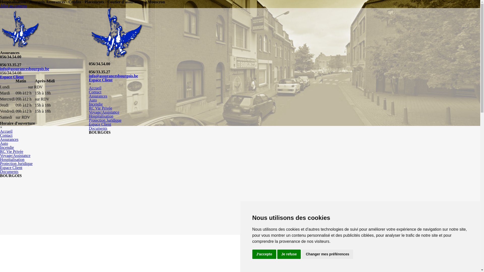 The height and width of the screenshot is (272, 484). Describe the element at coordinates (96, 104) in the screenshot. I see `Incendie` at that location.